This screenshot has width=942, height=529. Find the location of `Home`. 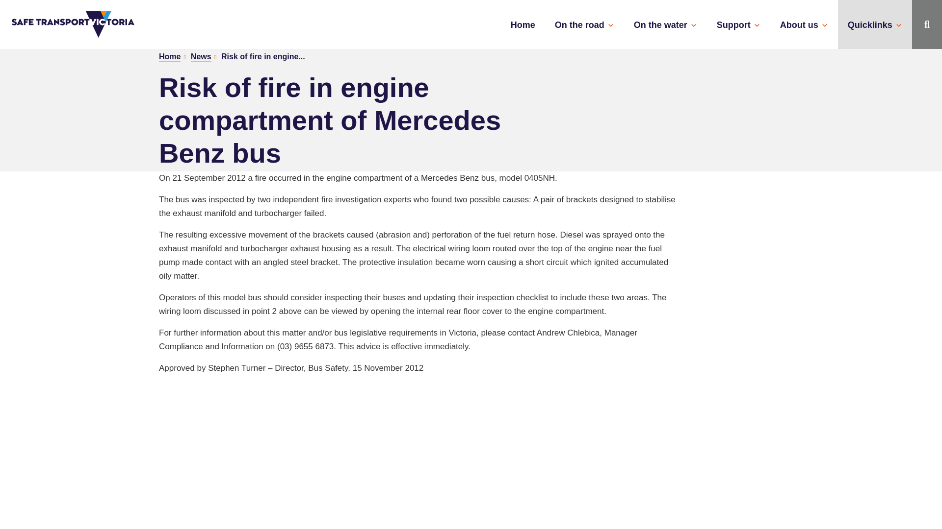

Home is located at coordinates (523, 24).